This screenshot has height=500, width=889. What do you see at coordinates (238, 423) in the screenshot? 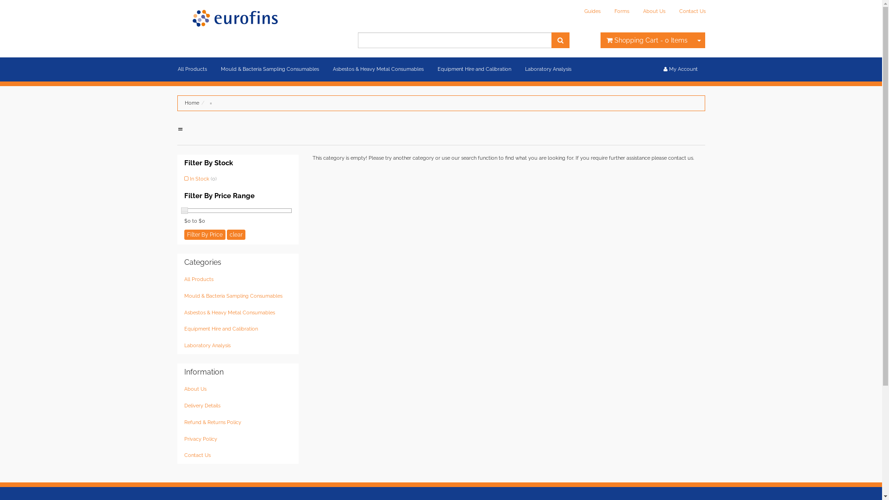
I see `Refund & Returns Policy` at bounding box center [238, 423].